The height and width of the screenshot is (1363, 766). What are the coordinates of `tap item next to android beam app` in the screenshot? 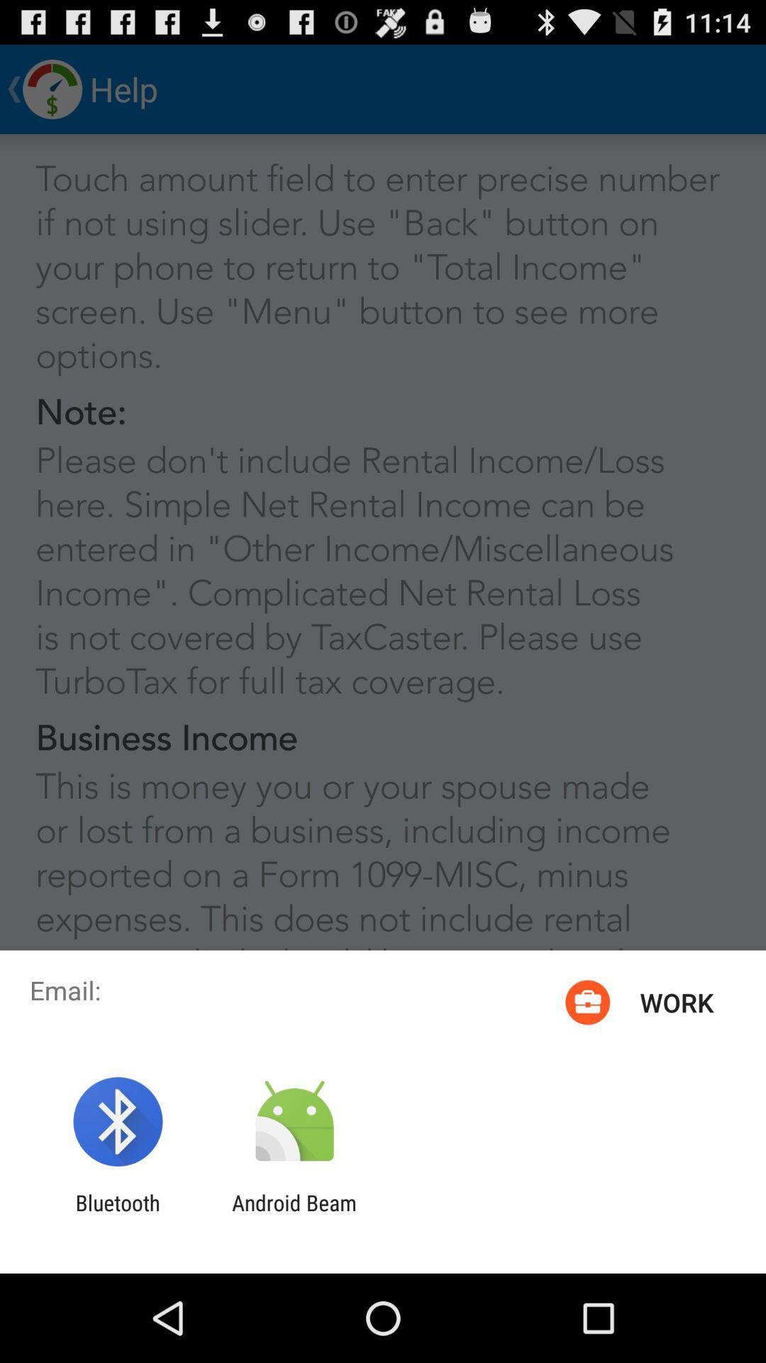 It's located at (118, 1215).